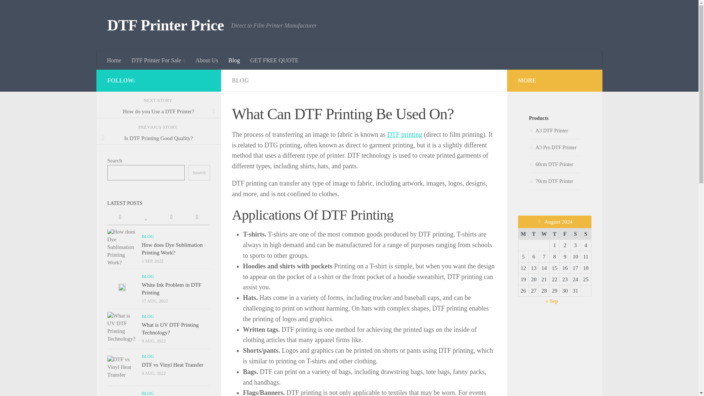 This screenshot has height=396, width=704. I want to click on DTF printing, so click(405, 134).